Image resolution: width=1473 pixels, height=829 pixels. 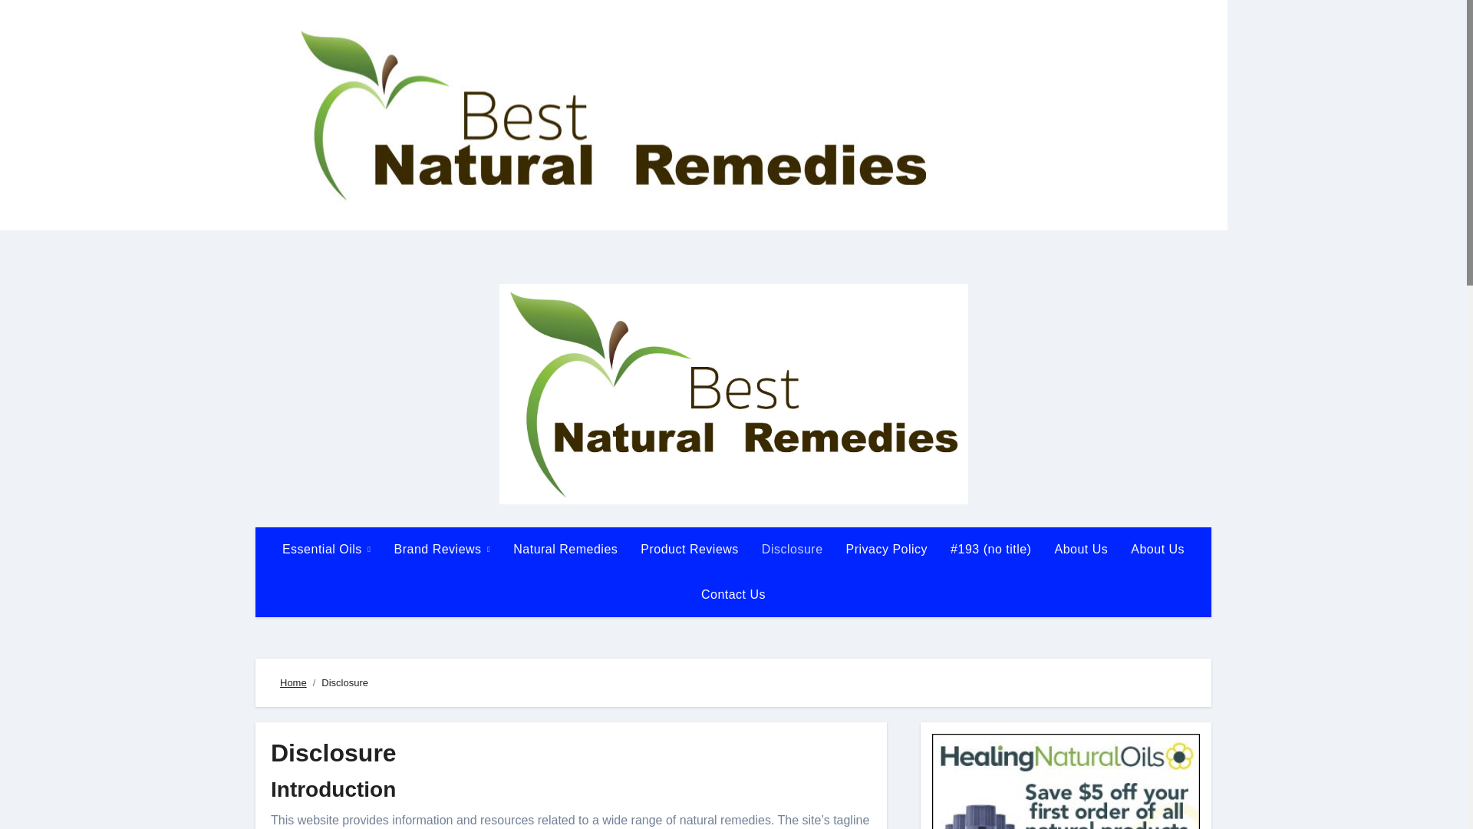 I want to click on Product Reviews, so click(x=689, y=550).